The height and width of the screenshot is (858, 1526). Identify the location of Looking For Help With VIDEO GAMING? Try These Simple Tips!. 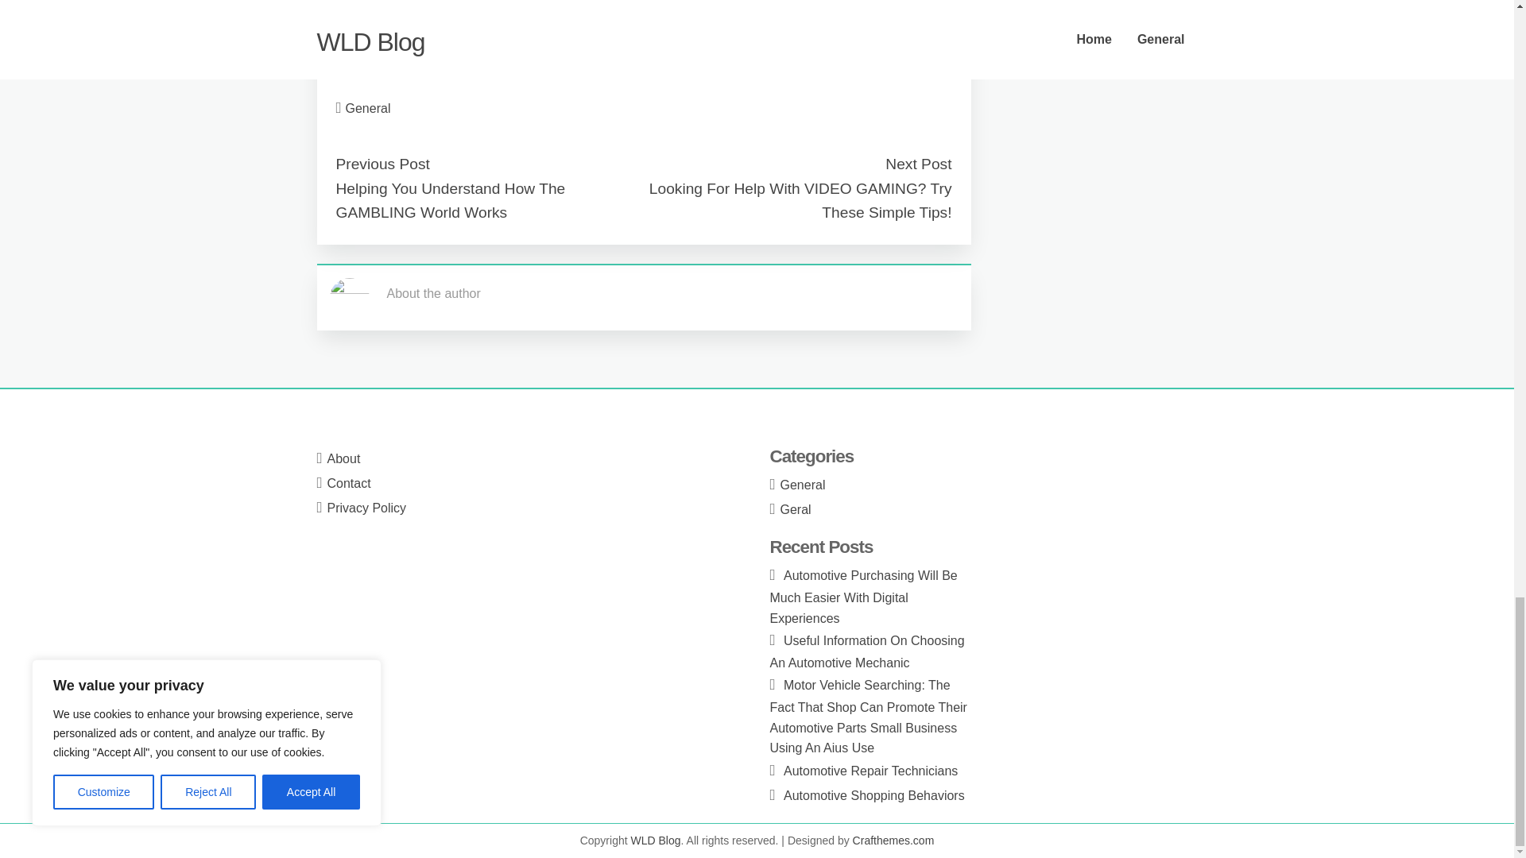
(801, 200).